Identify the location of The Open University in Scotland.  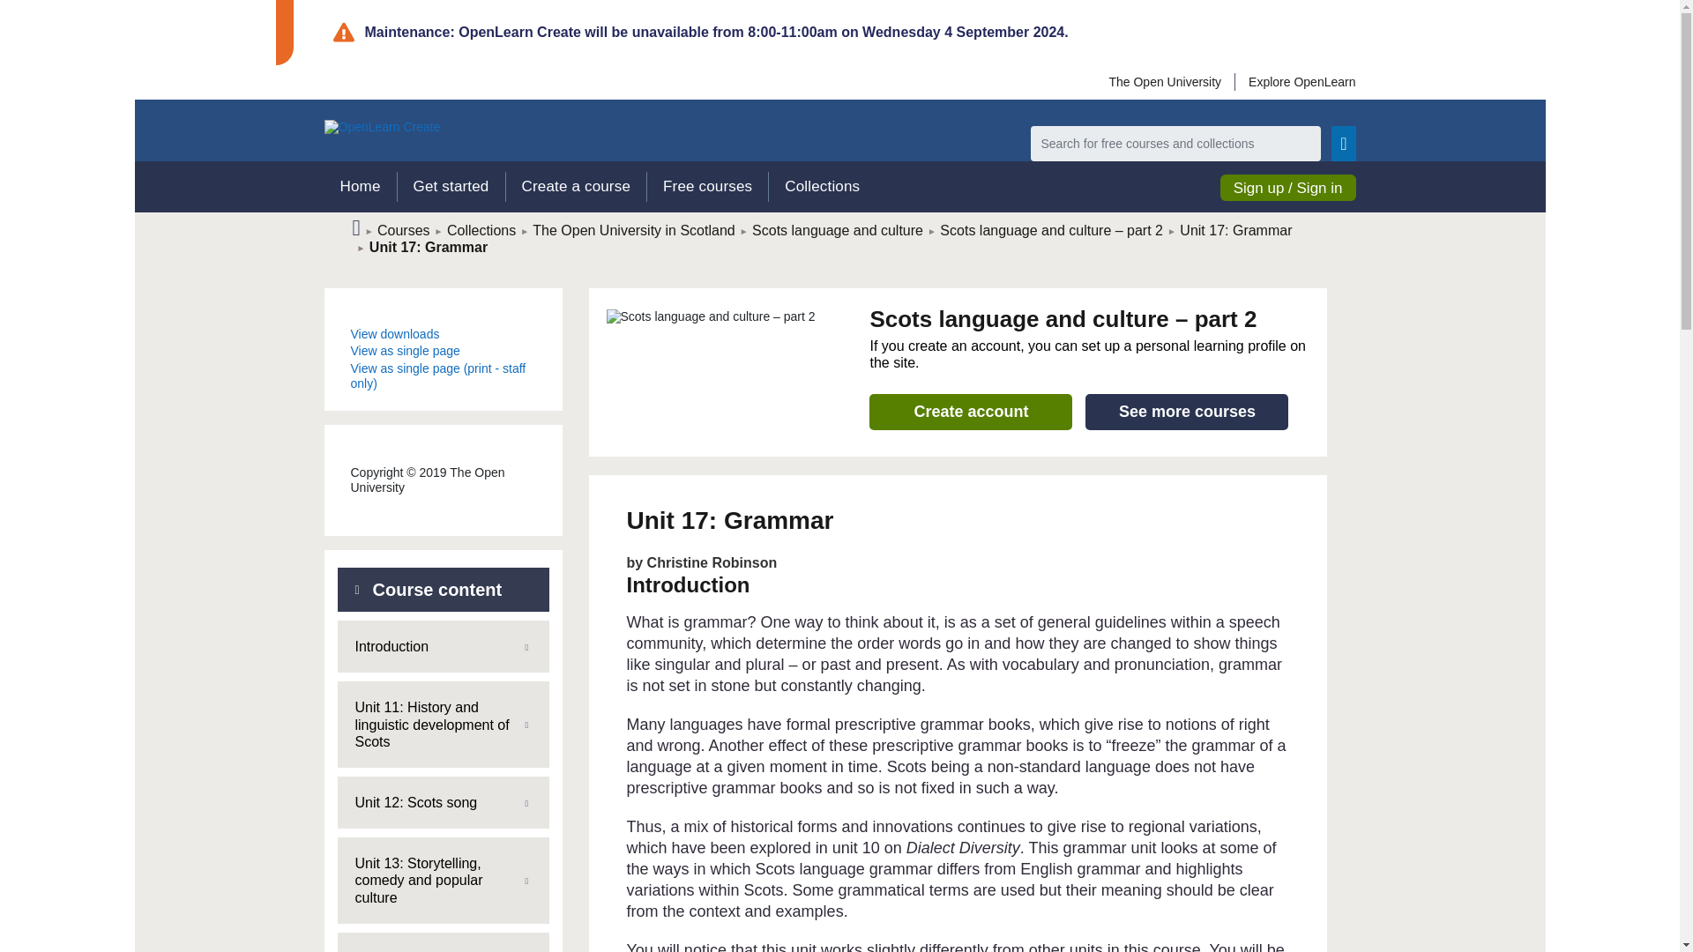
(633, 230).